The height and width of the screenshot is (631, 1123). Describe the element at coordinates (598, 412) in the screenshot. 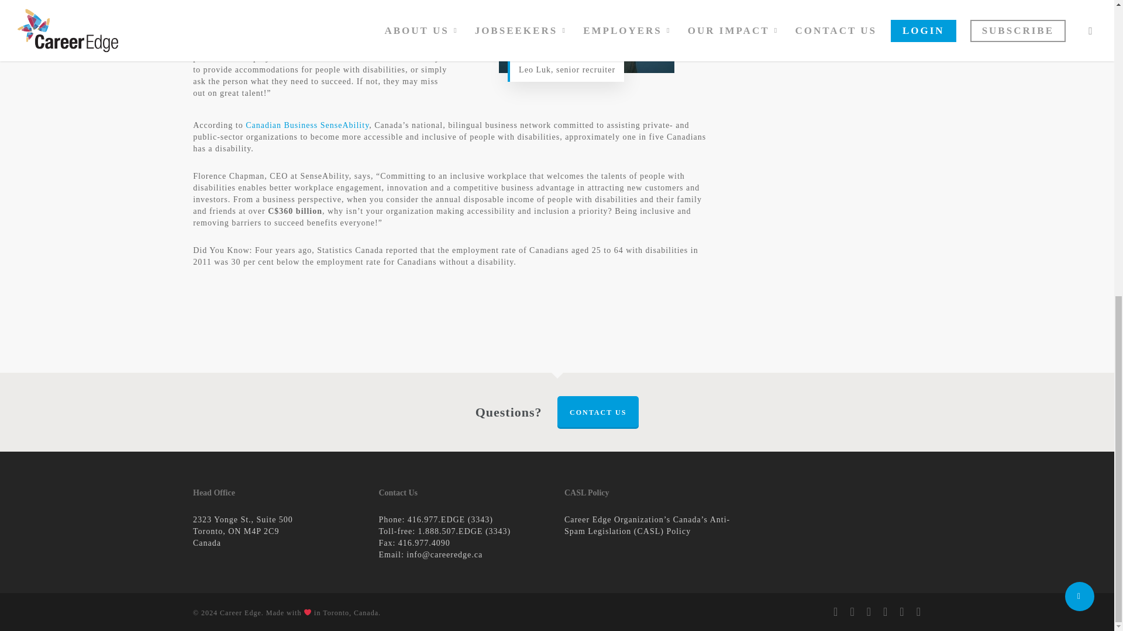

I see `CONTACT US` at that location.